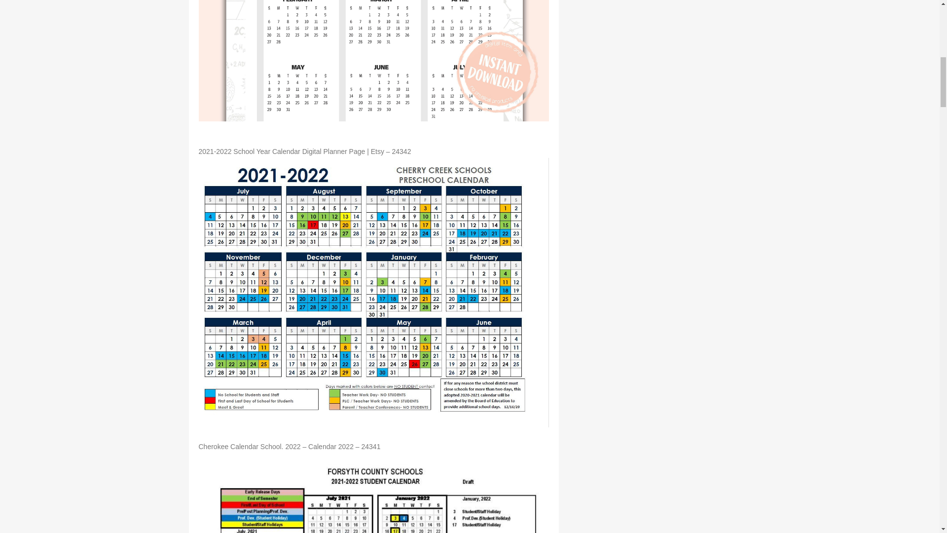  I want to click on Forsyth County School Calendar 2021-2022 In Pdf, so click(373, 494).